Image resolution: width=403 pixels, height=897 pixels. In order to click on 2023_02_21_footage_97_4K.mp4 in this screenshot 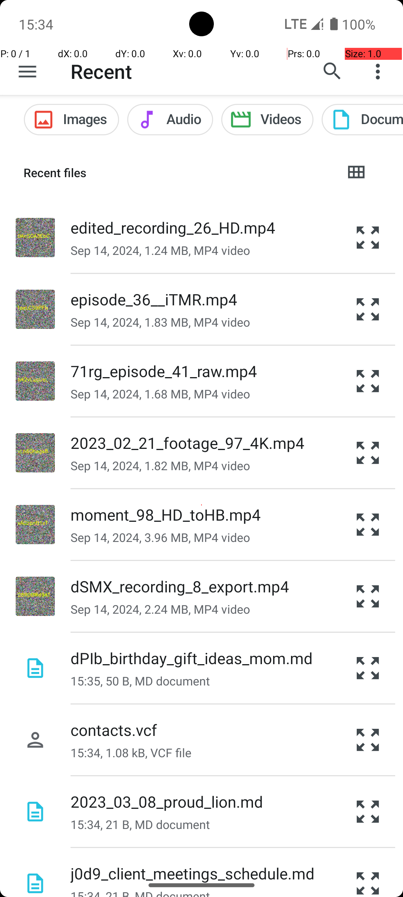, I will do `click(187, 443)`.